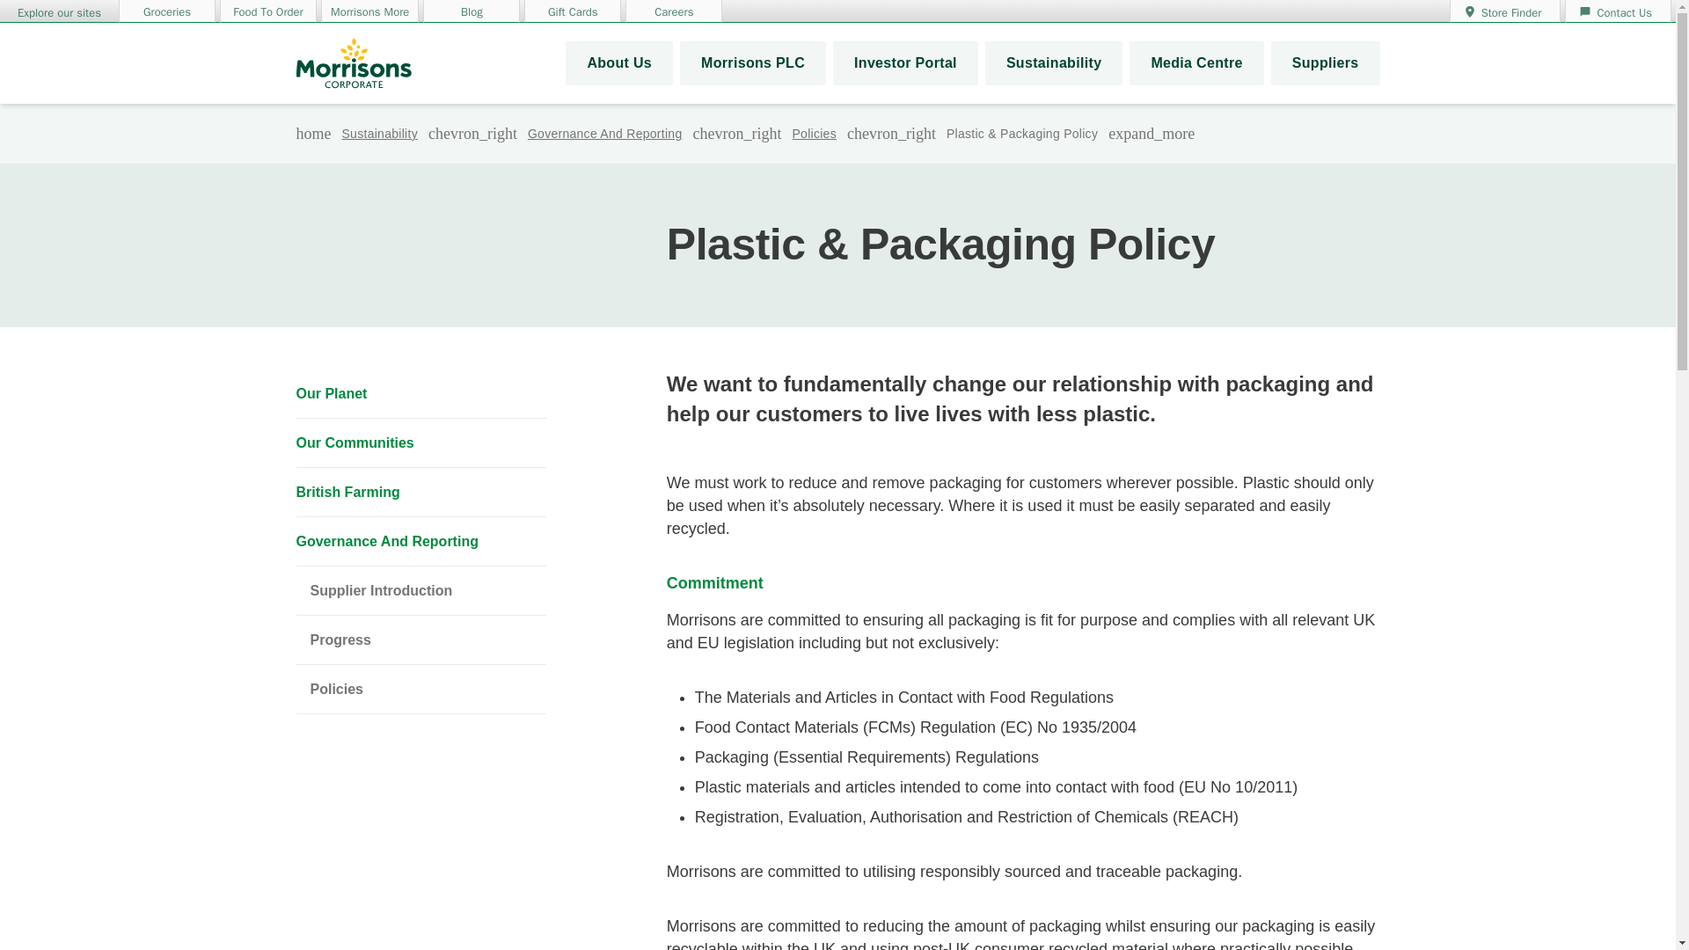 The image size is (1689, 950). What do you see at coordinates (1196, 63) in the screenshot?
I see `Media Centre` at bounding box center [1196, 63].